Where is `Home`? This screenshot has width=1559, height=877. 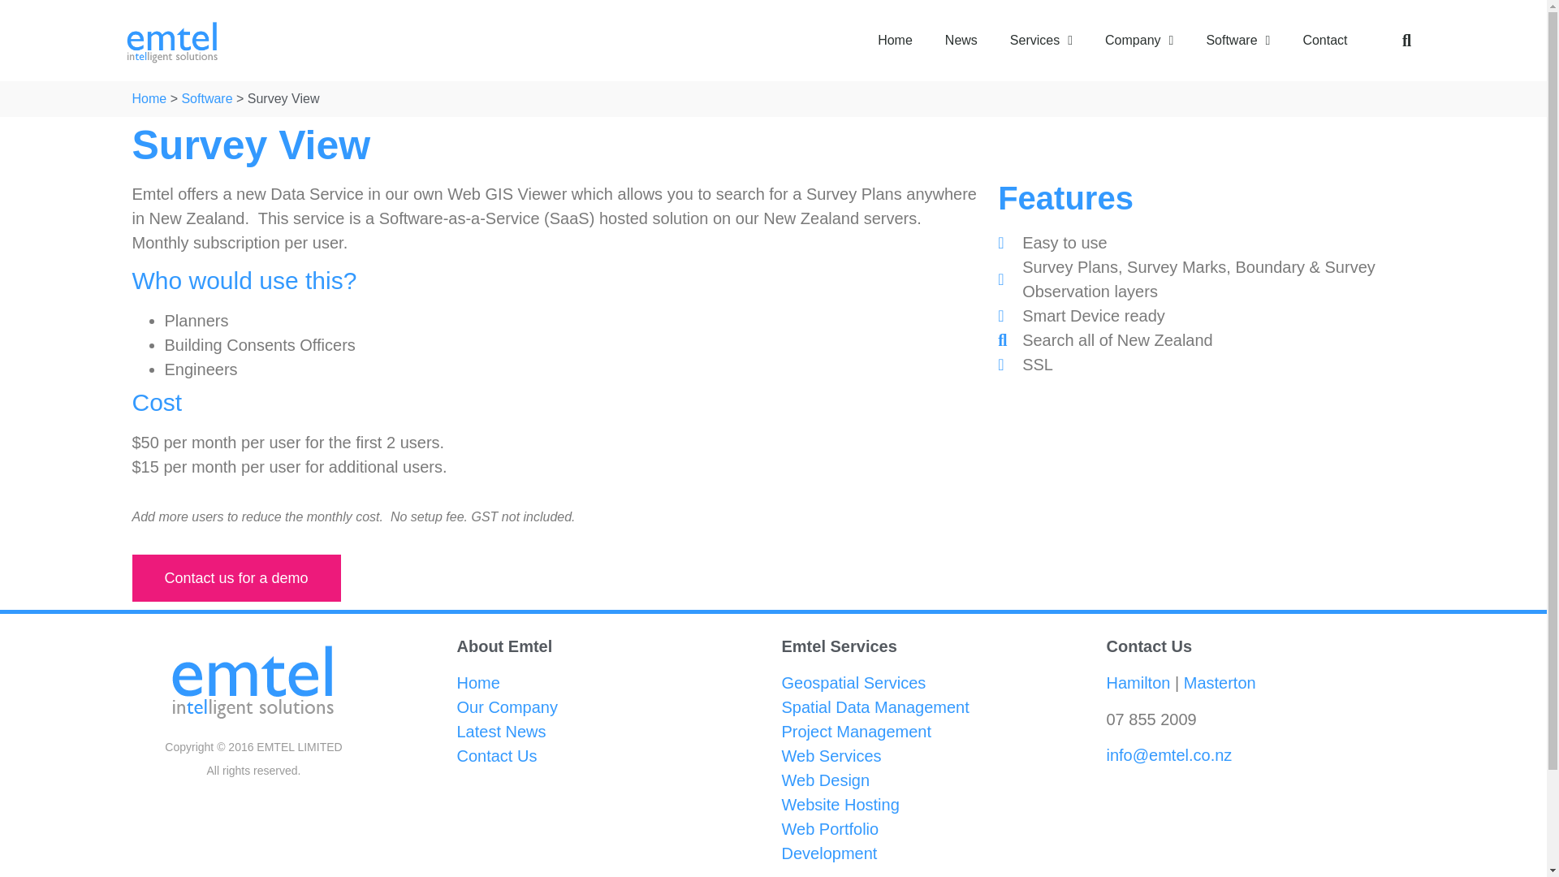 Home is located at coordinates (477, 683).